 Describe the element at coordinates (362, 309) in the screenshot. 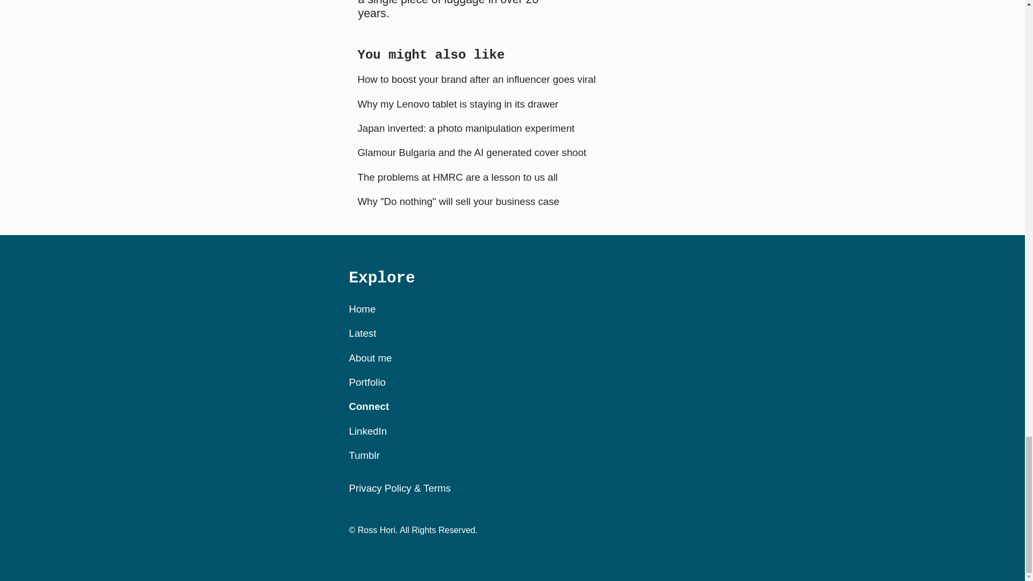

I see `Home` at that location.